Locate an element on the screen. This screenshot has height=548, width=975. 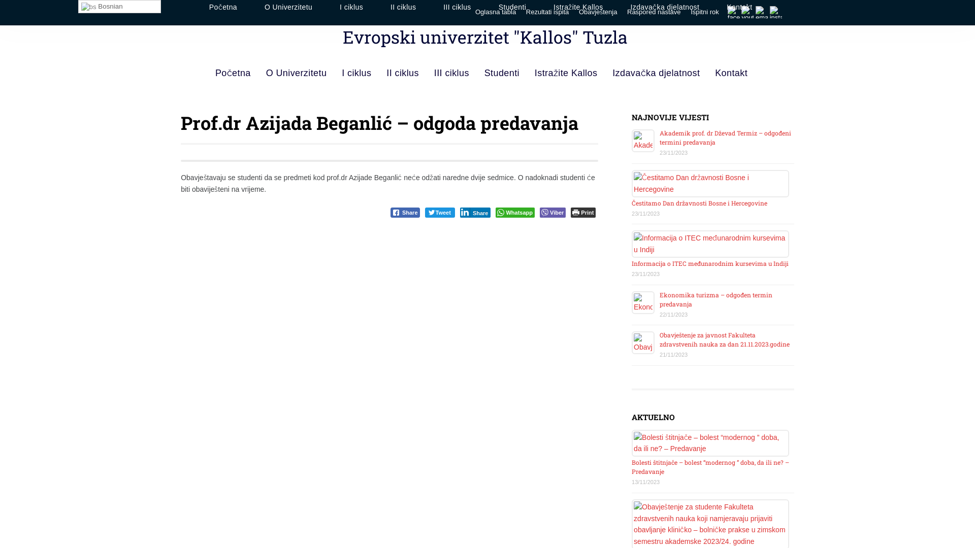
Studenti is located at coordinates (502, 73).